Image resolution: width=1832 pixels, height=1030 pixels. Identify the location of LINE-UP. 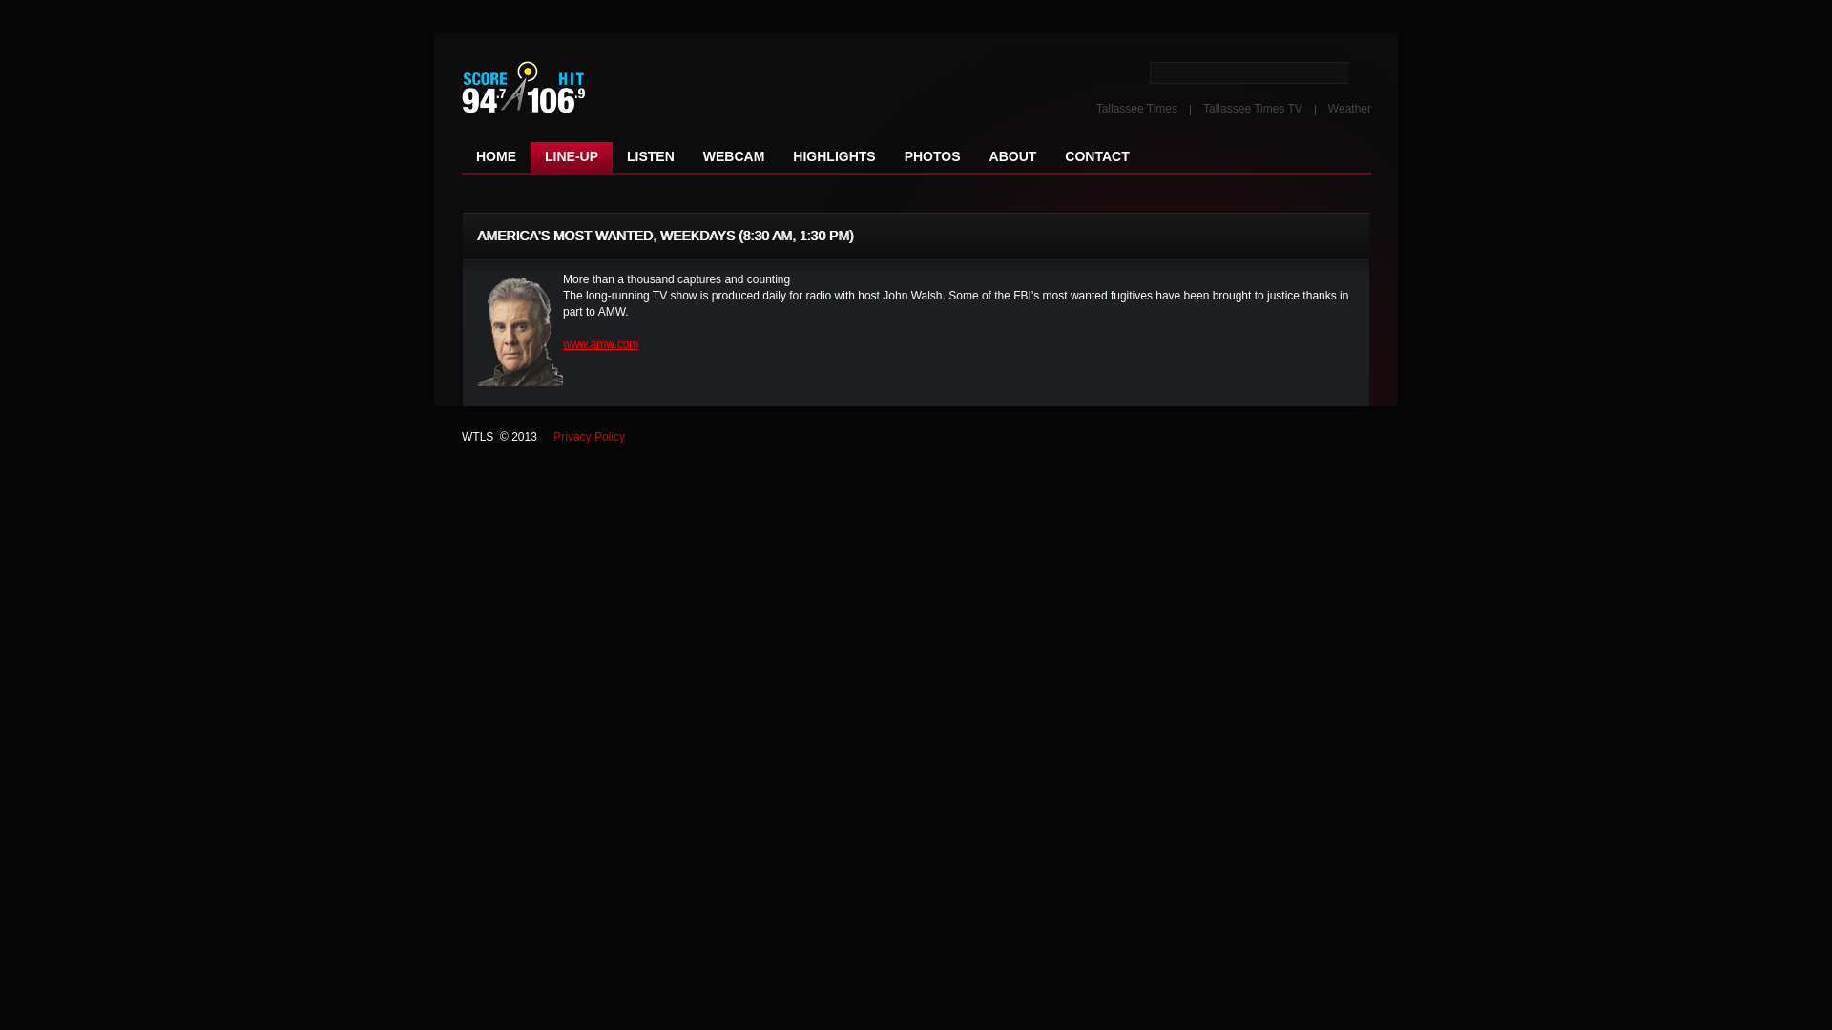
(572, 157).